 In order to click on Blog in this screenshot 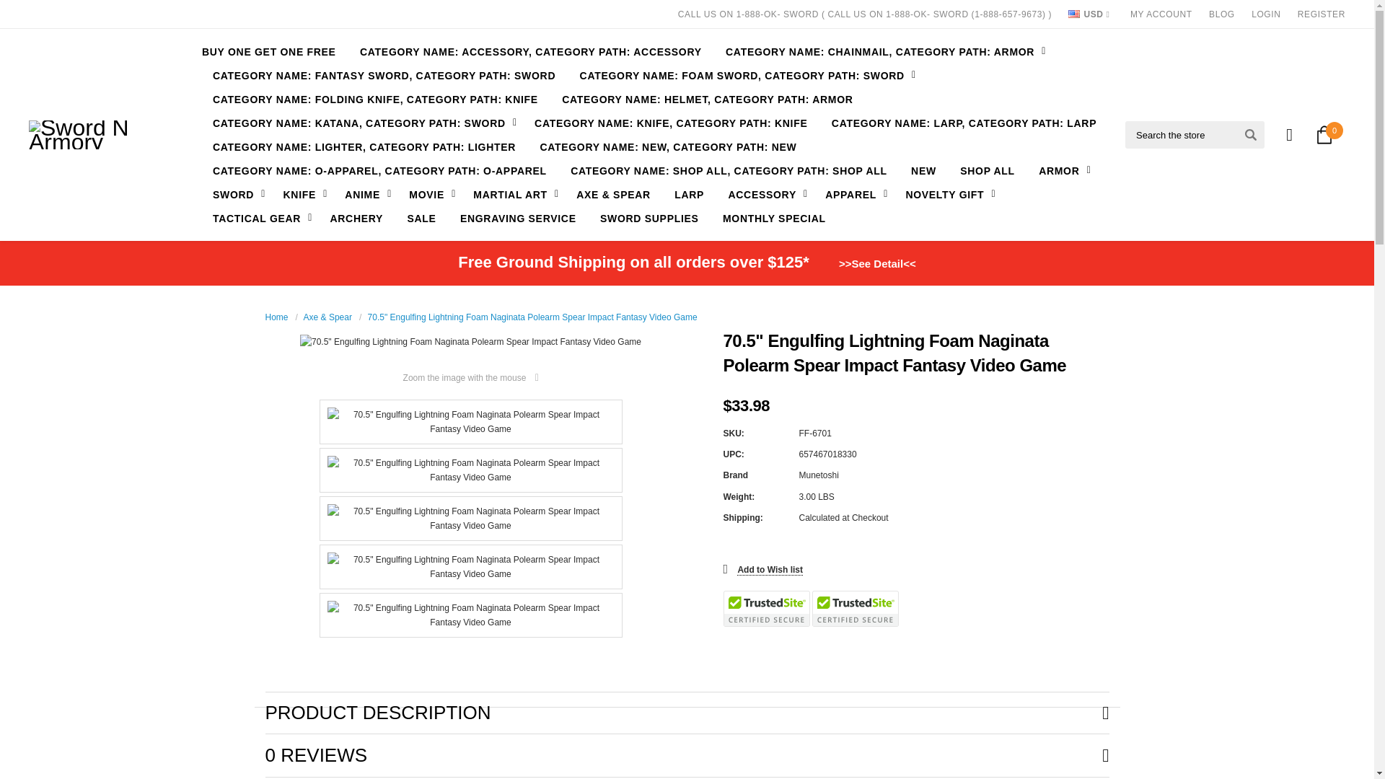, I will do `click(1222, 14)`.